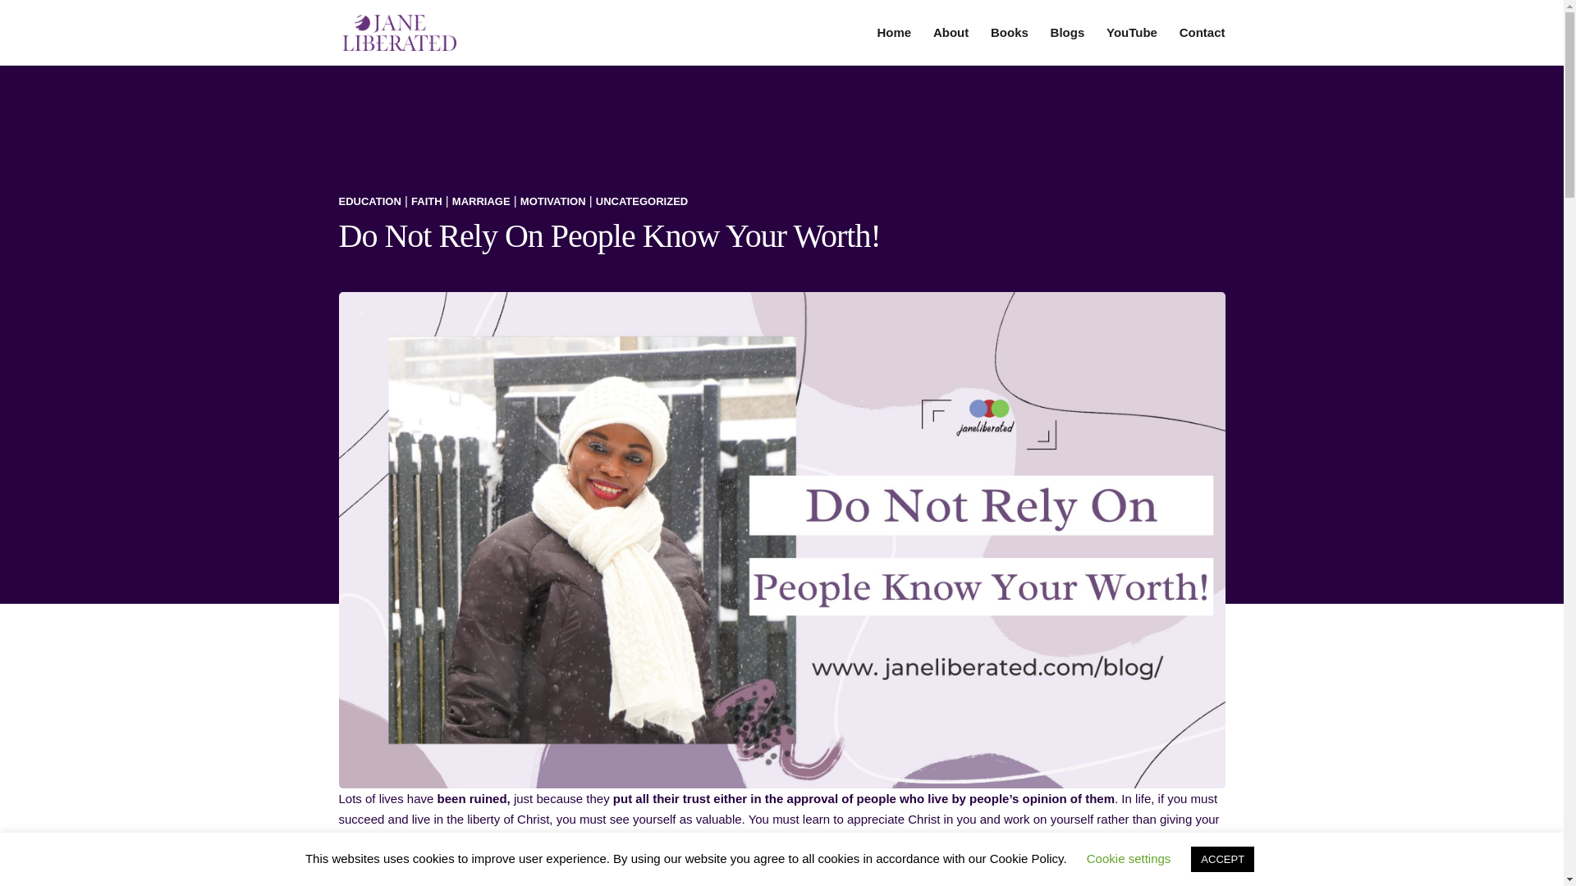  I want to click on Home, so click(895, 46).